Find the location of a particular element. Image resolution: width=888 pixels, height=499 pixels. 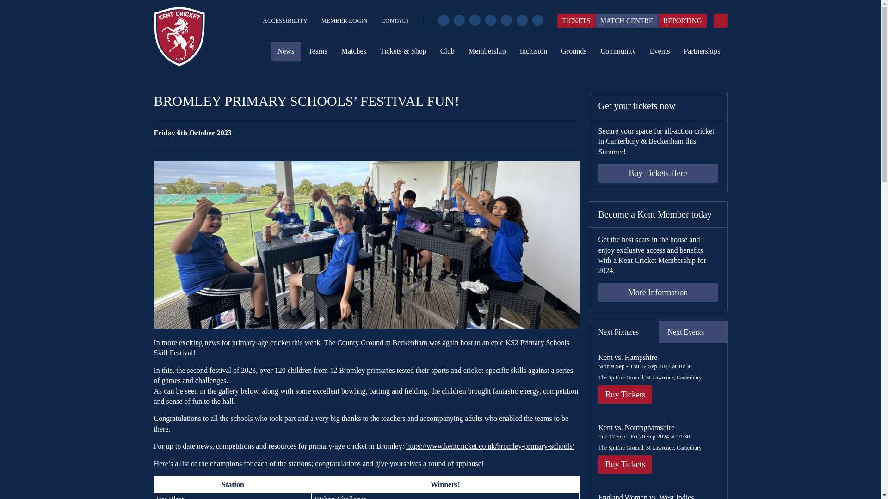

Search is located at coordinates (720, 21).